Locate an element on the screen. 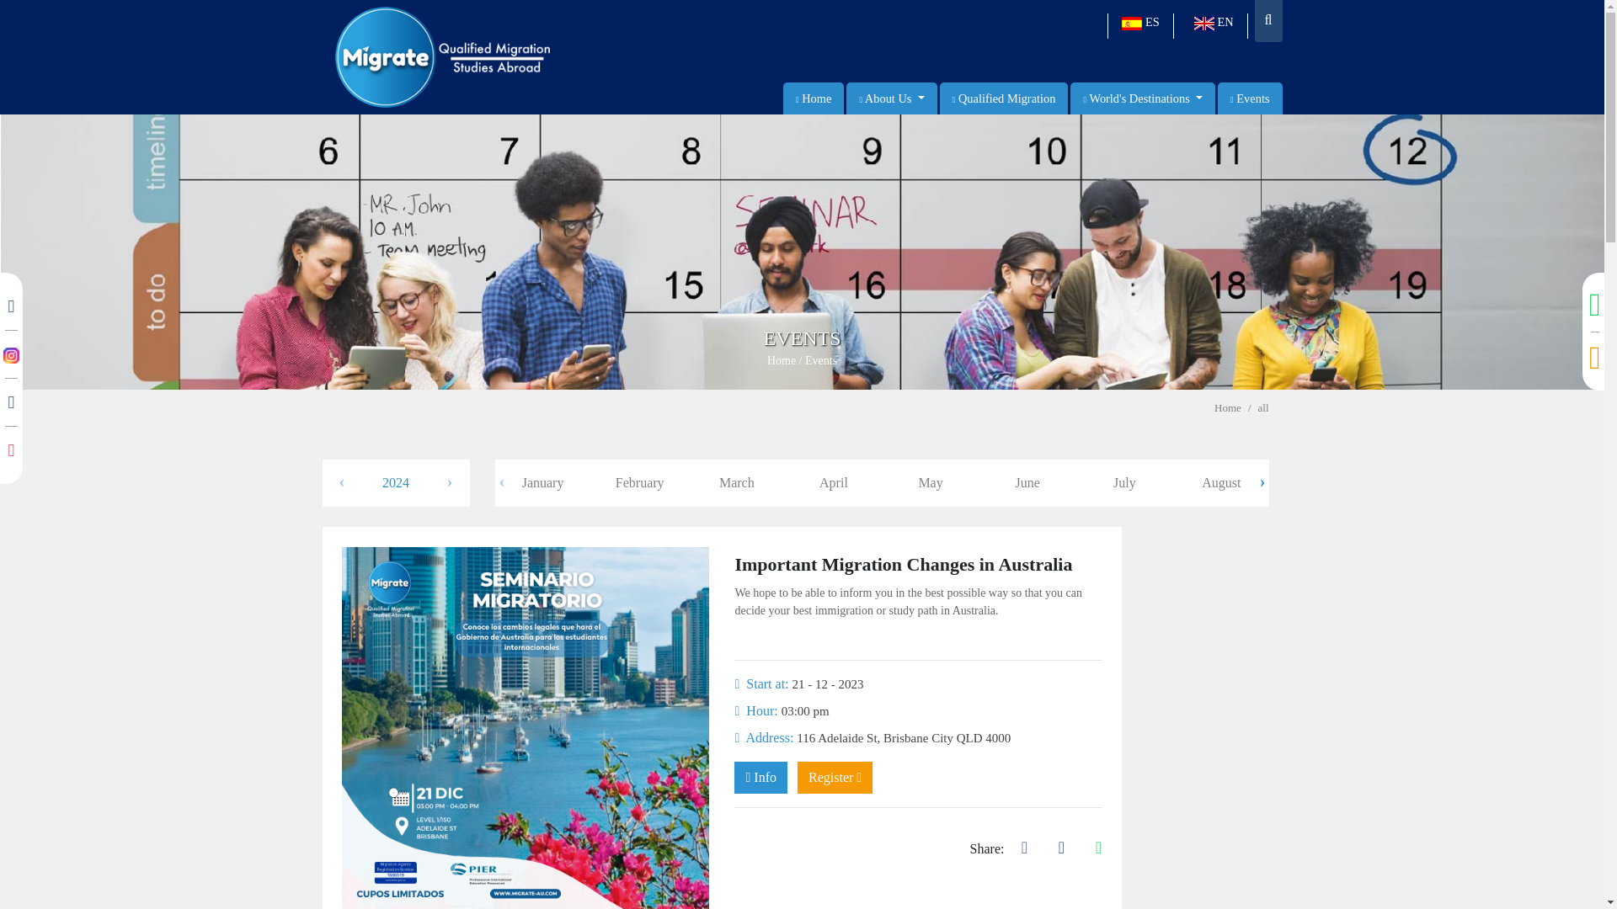 The width and height of the screenshot is (1617, 909). About Us is located at coordinates (891, 98).